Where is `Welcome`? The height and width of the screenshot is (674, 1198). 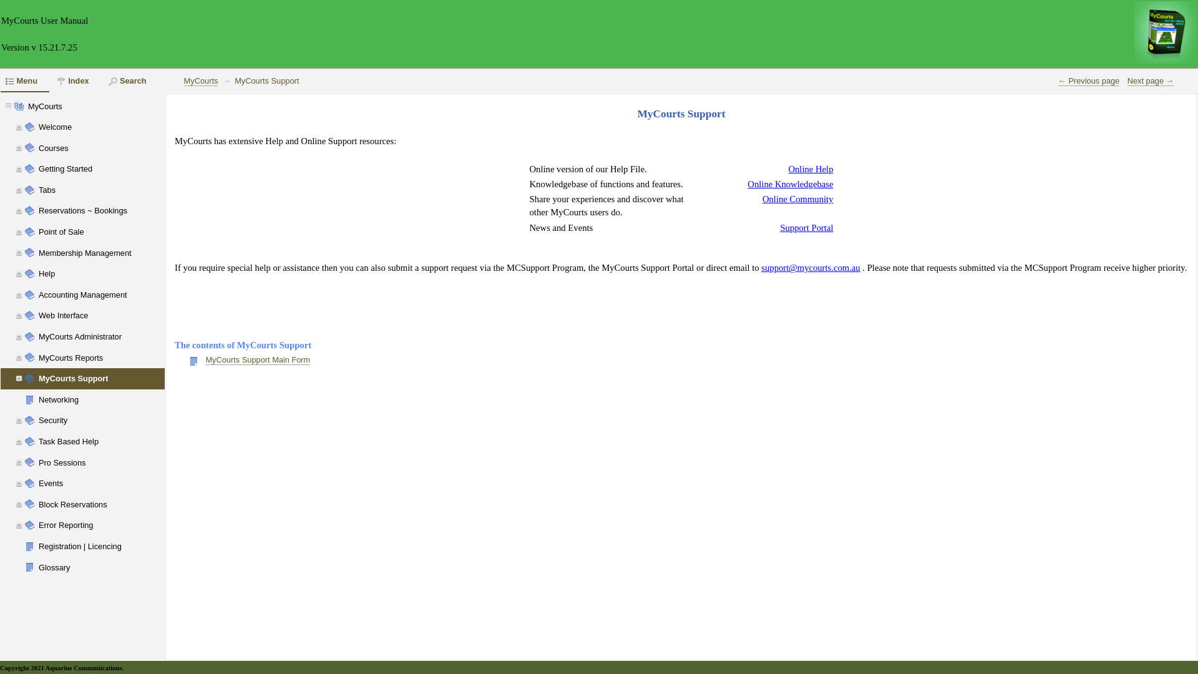
Welcome is located at coordinates (117, 127).